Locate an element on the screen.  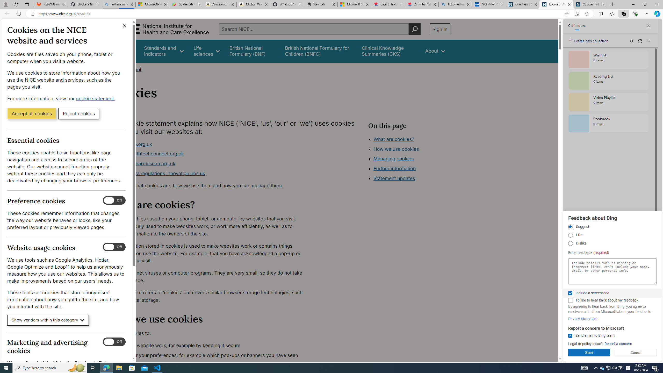
www.healthtechconnect.org.uk is located at coordinates (212, 154).